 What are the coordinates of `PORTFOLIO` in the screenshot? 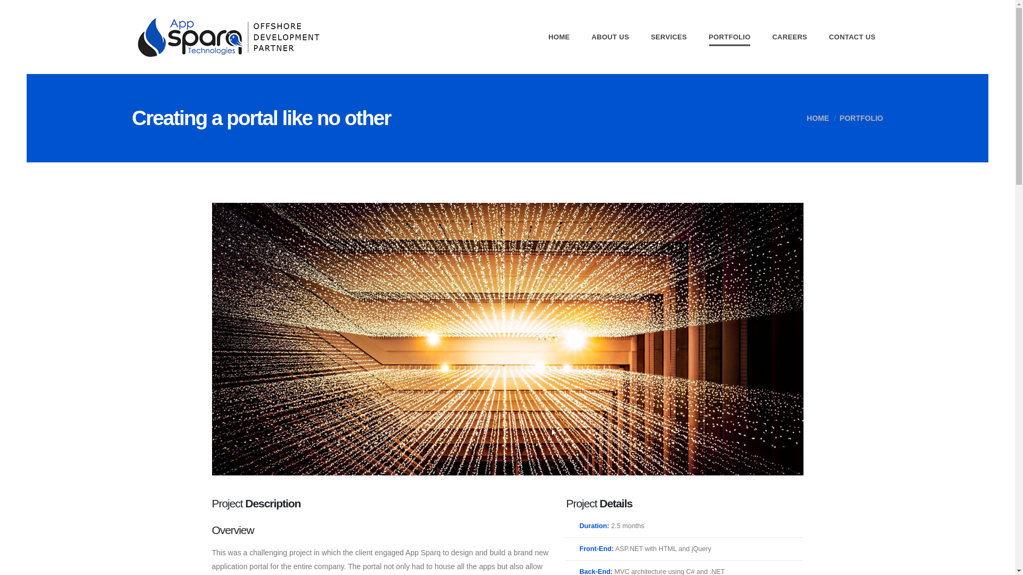 It's located at (856, 118).